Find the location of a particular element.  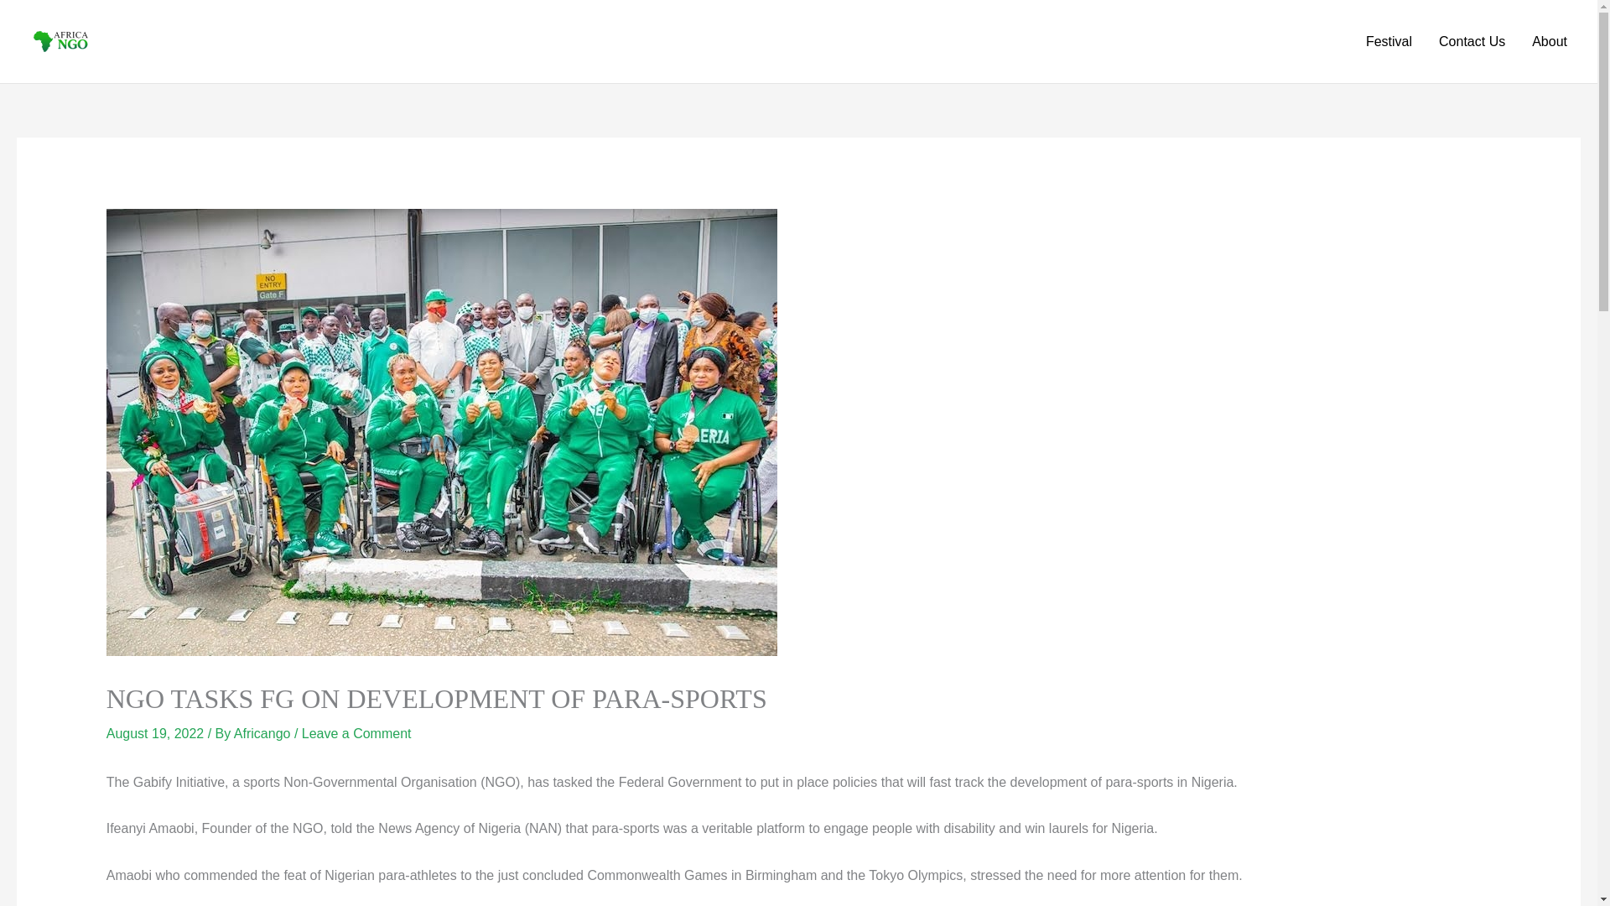

Africango is located at coordinates (263, 733).